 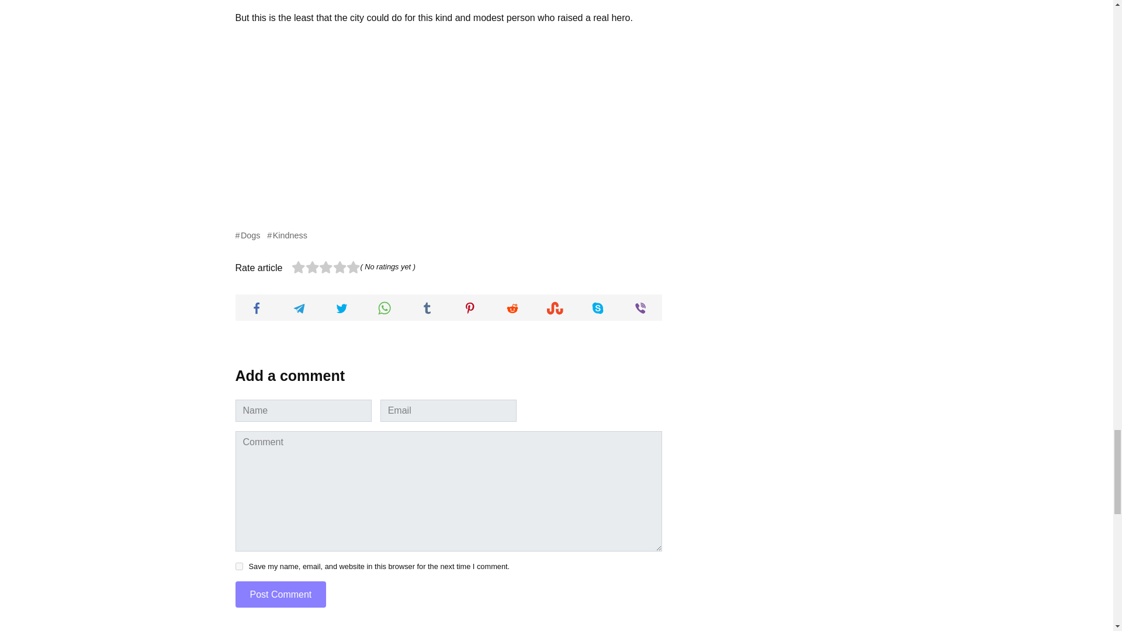 What do you see at coordinates (287, 235) in the screenshot?
I see `Kindness` at bounding box center [287, 235].